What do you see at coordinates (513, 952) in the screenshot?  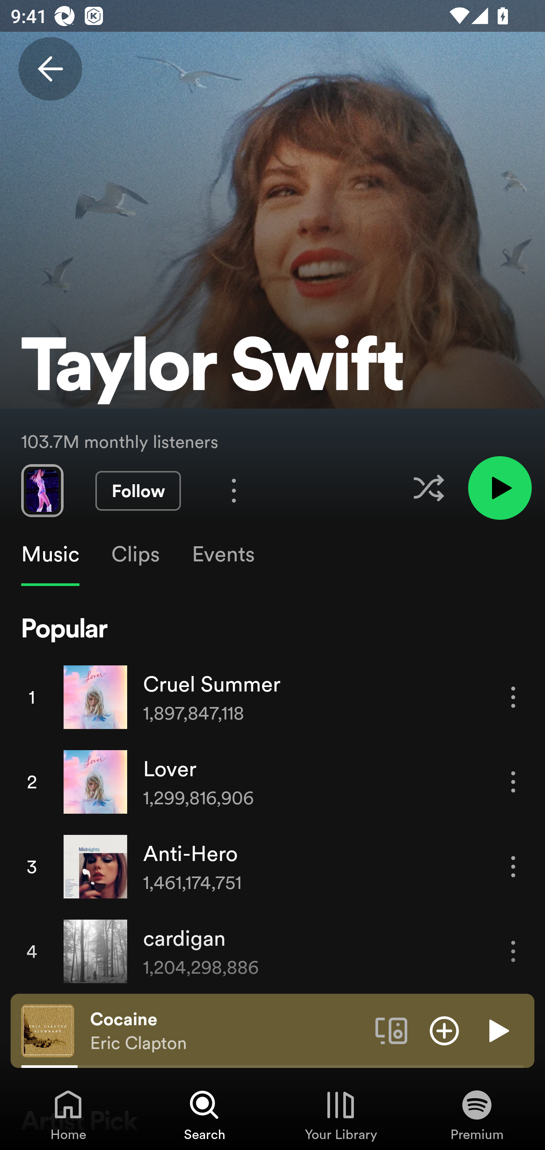 I see `More options for song cardigan` at bounding box center [513, 952].